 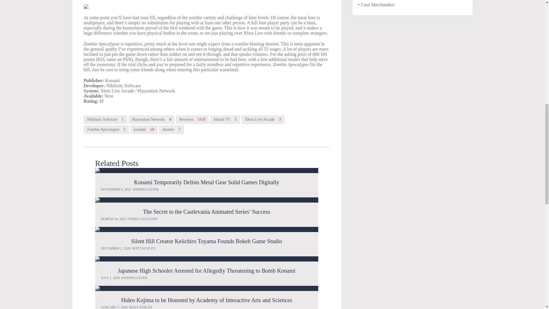 I want to click on Playstation Network 4, so click(x=152, y=120).